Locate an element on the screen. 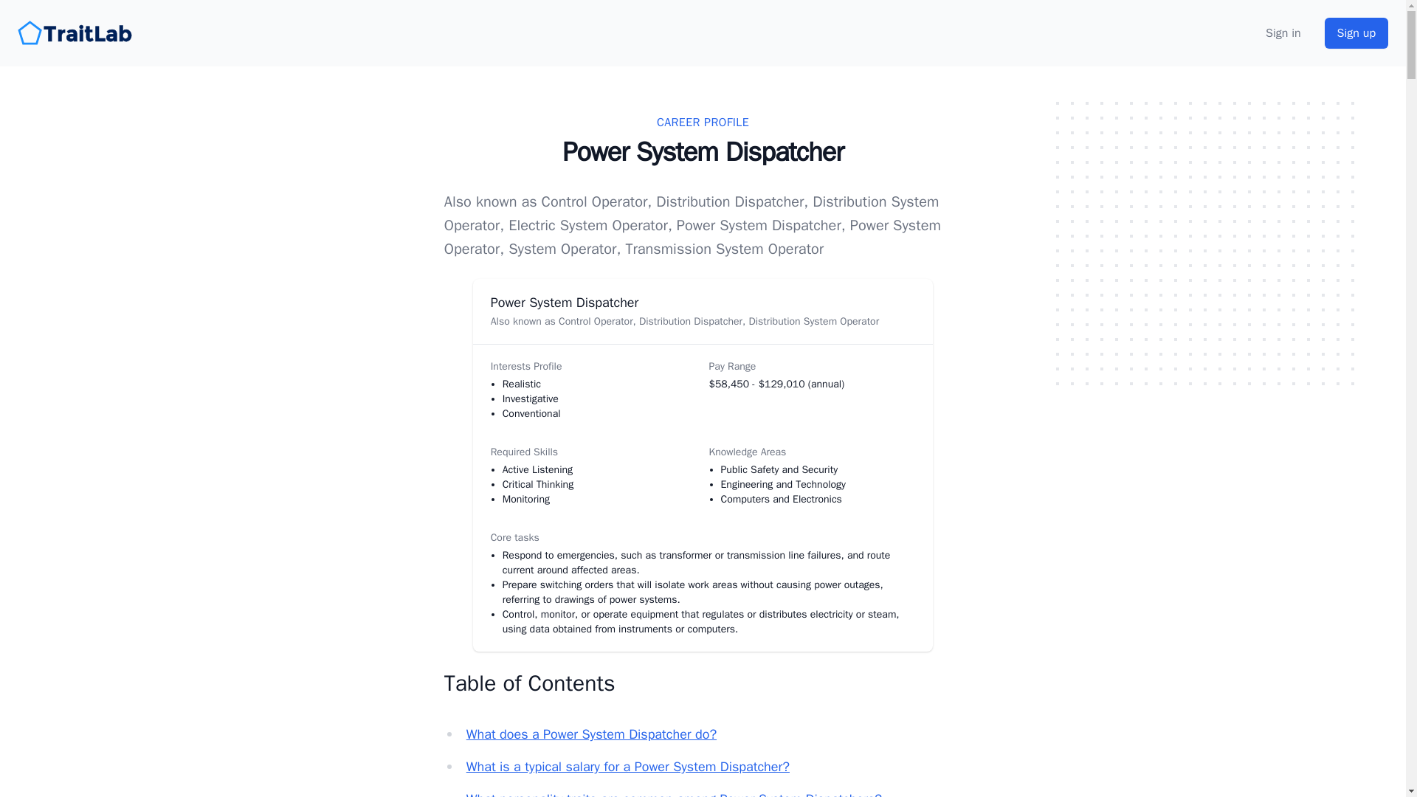 The image size is (1417, 797). Sign in is located at coordinates (1283, 33).